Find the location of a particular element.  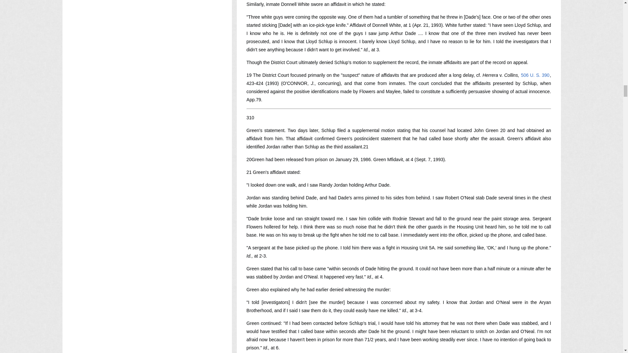

310 is located at coordinates (251, 118).